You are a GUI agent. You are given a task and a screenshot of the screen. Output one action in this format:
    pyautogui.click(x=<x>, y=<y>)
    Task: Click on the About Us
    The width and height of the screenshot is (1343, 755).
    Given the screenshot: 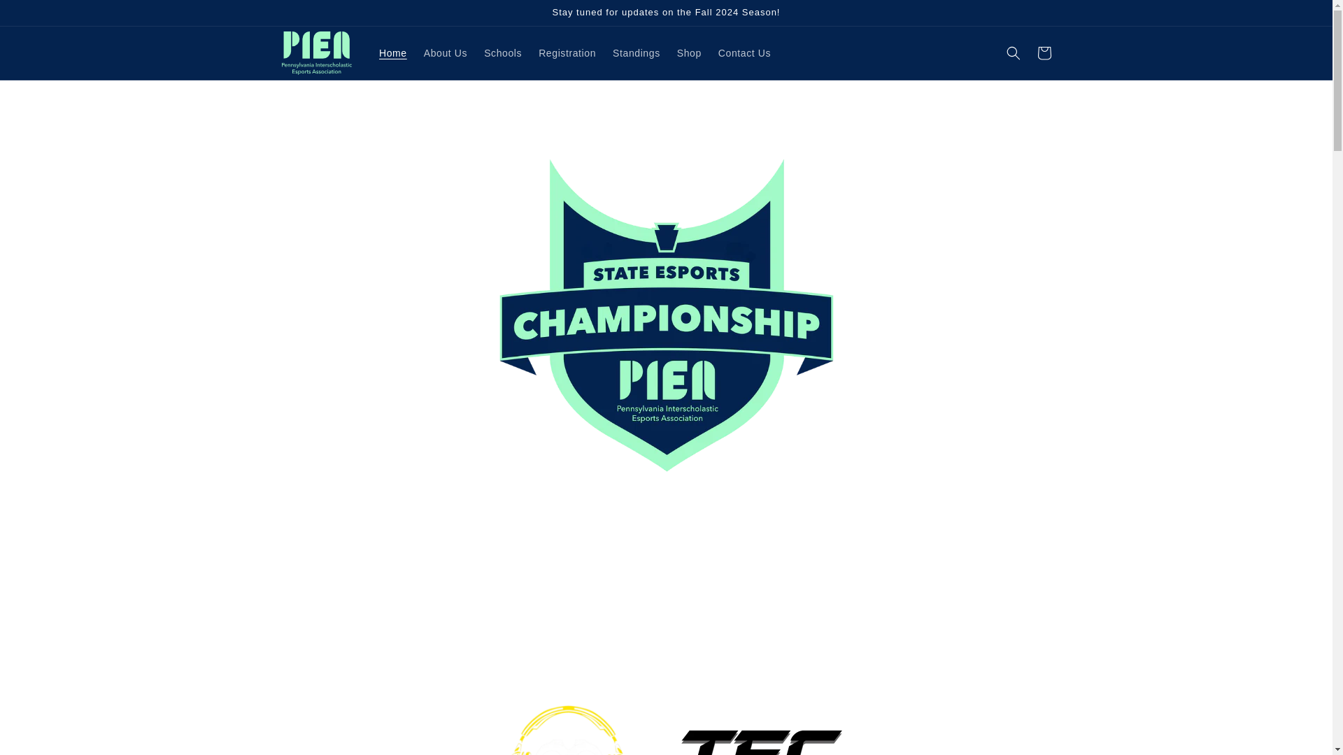 What is the action you would take?
    pyautogui.click(x=445, y=53)
    